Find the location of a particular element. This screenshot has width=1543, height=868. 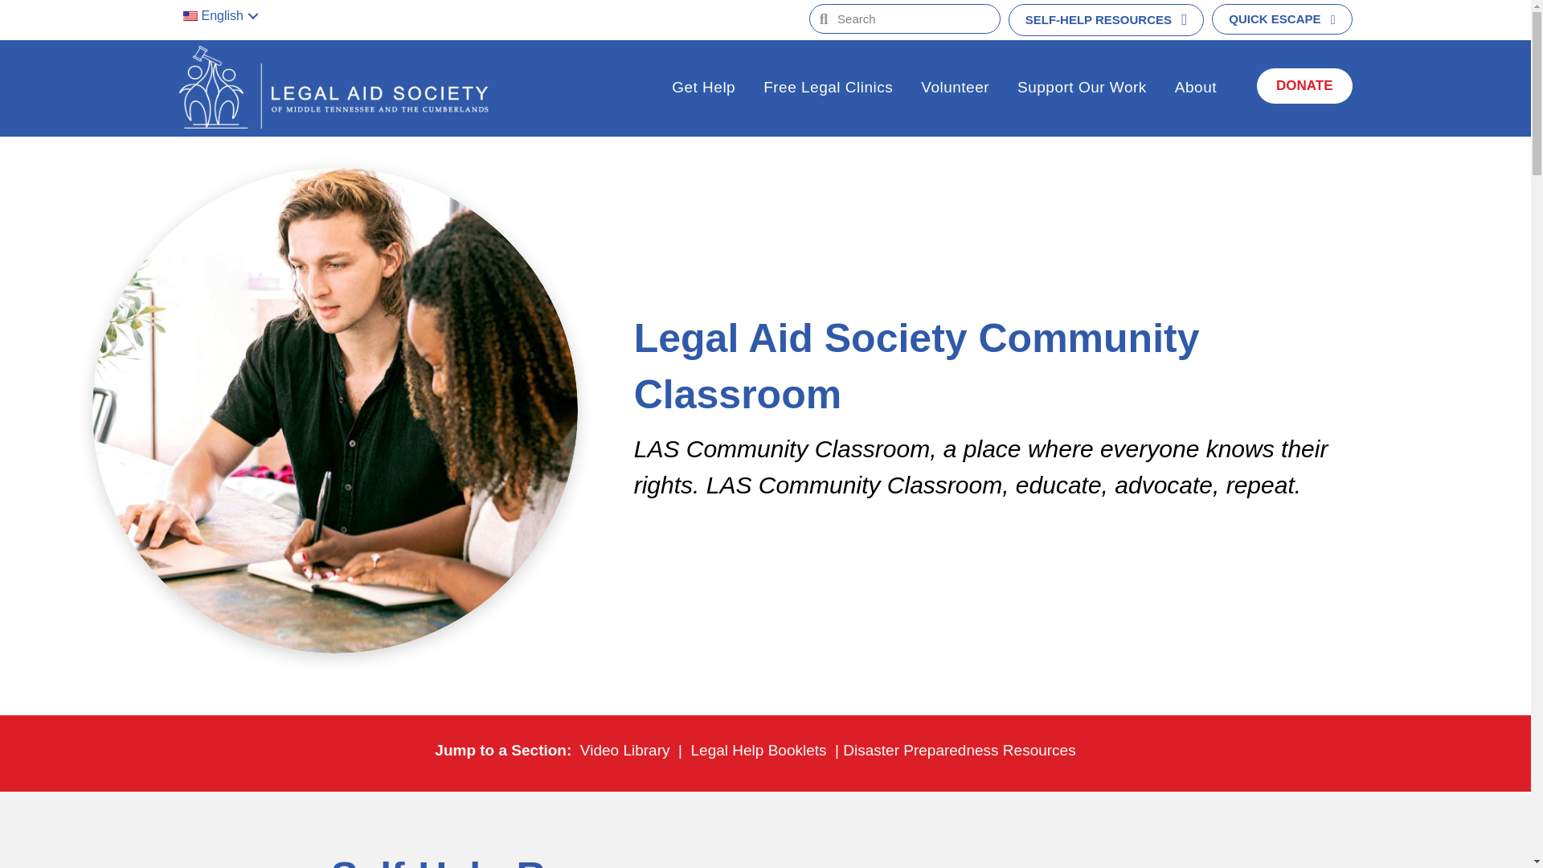

DONATE is located at coordinates (1305, 85).